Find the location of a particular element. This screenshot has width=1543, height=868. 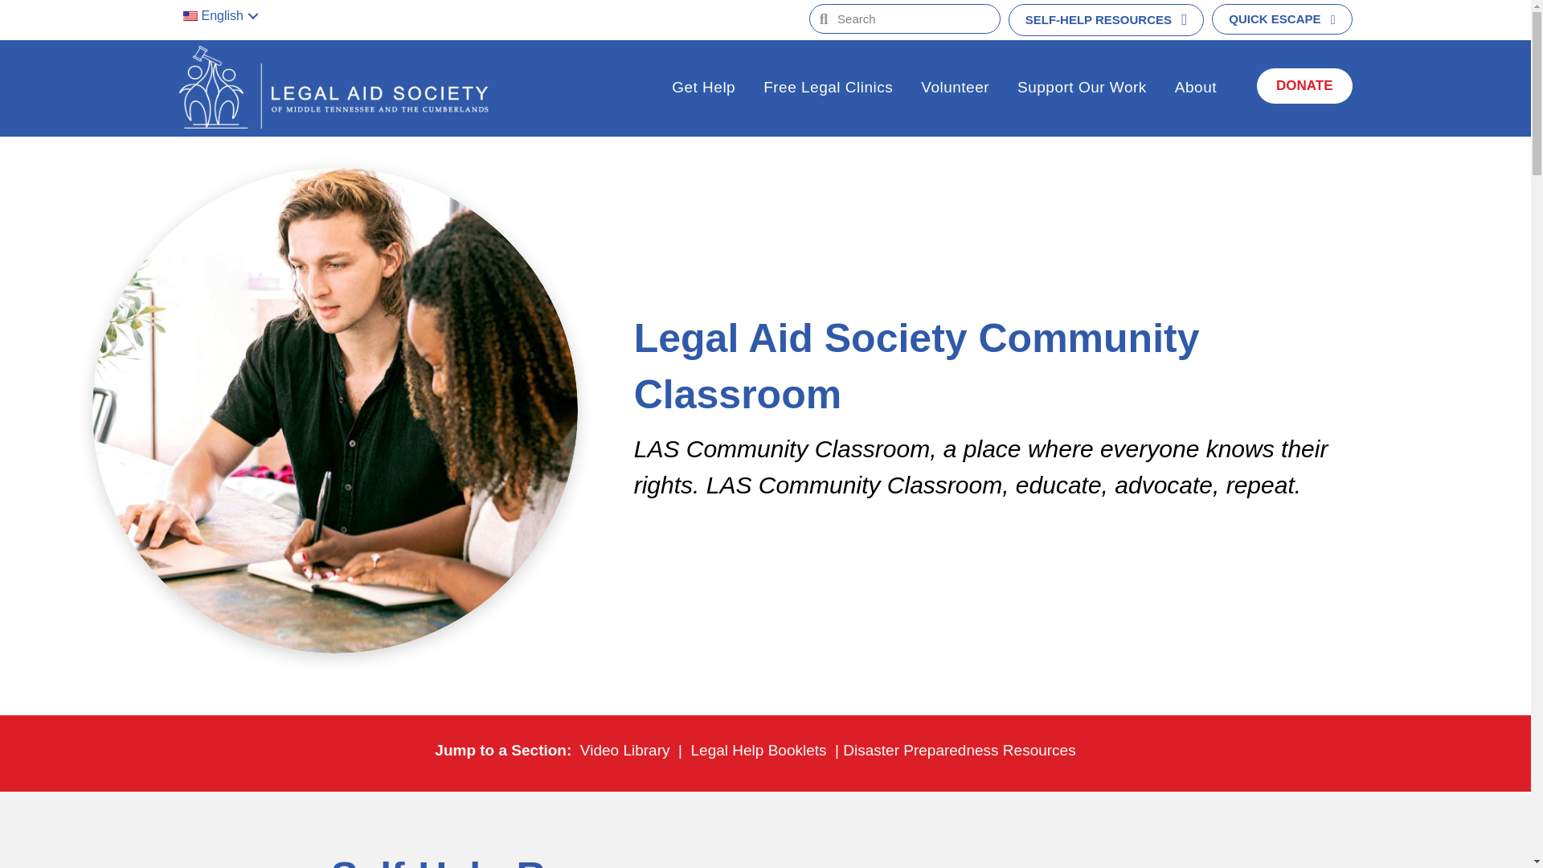

DONATE is located at coordinates (1305, 85).